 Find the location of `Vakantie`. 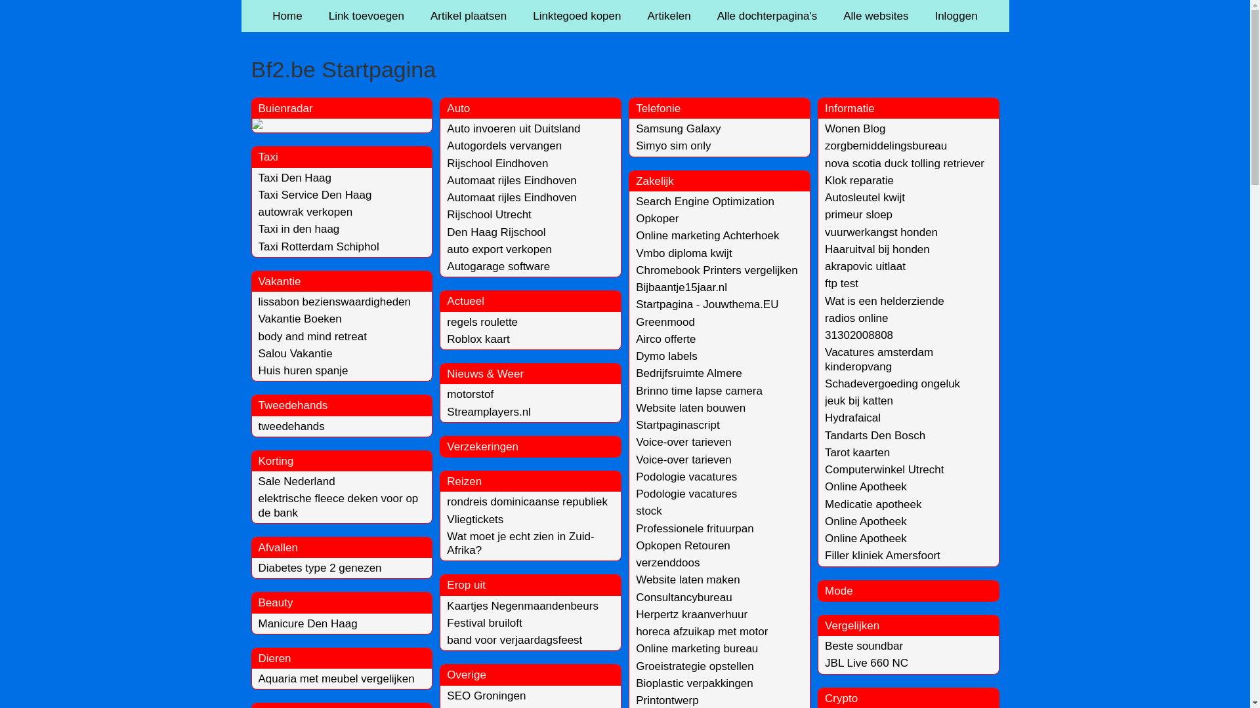

Vakantie is located at coordinates (280, 282).